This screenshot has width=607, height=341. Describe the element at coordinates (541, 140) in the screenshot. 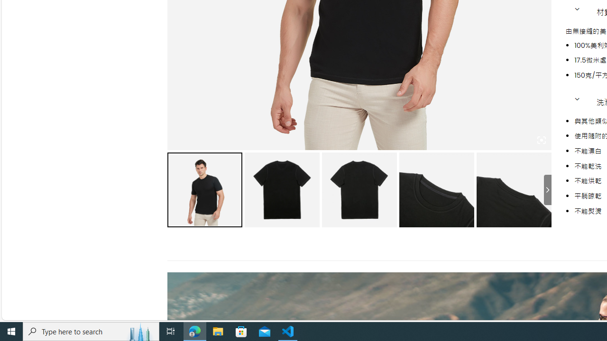

I see `Class: iconic-woothumbs-fullscreen` at that location.